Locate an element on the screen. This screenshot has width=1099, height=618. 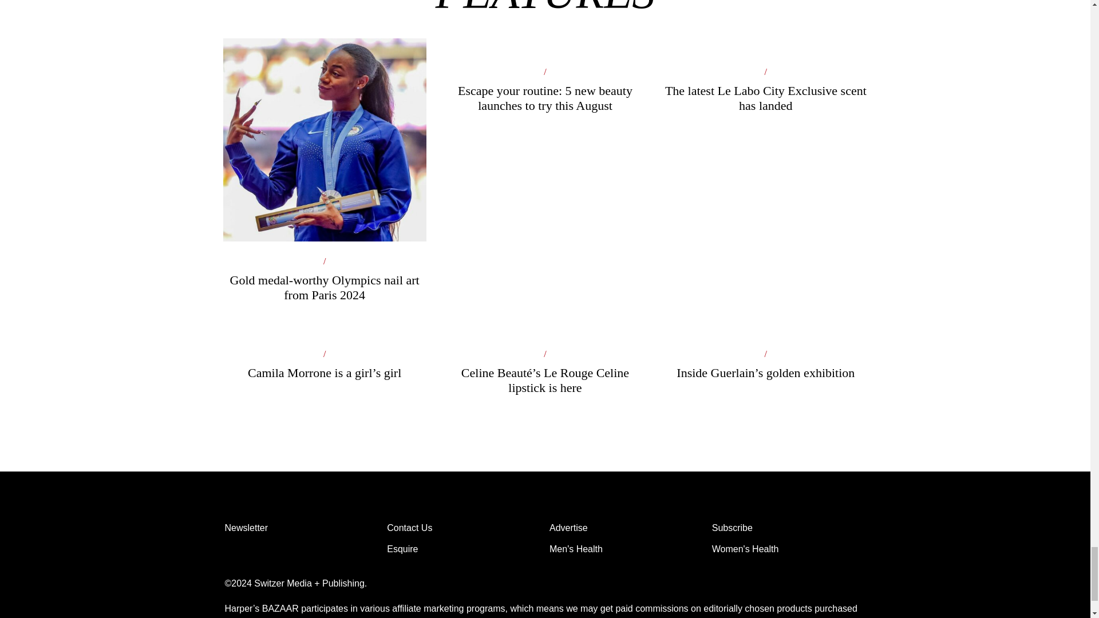
The latest Le Labo City Exclusive scent has landed is located at coordinates (765, 103).